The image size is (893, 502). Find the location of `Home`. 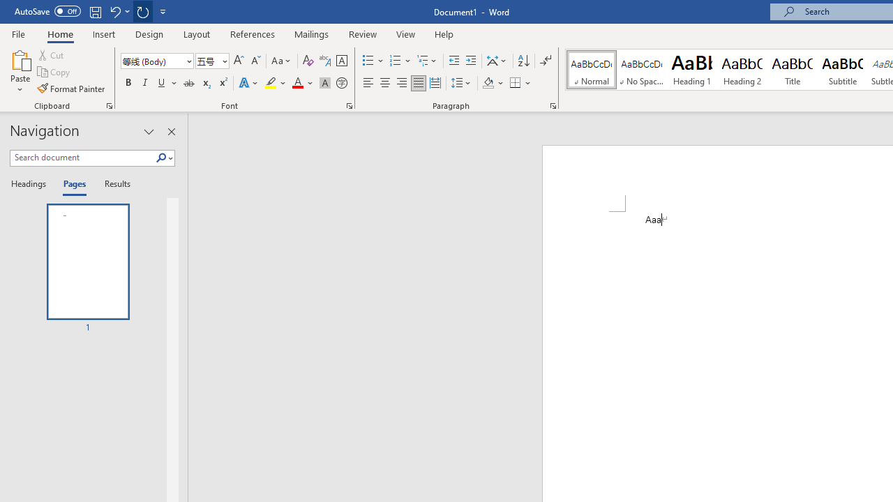

Home is located at coordinates (60, 33).